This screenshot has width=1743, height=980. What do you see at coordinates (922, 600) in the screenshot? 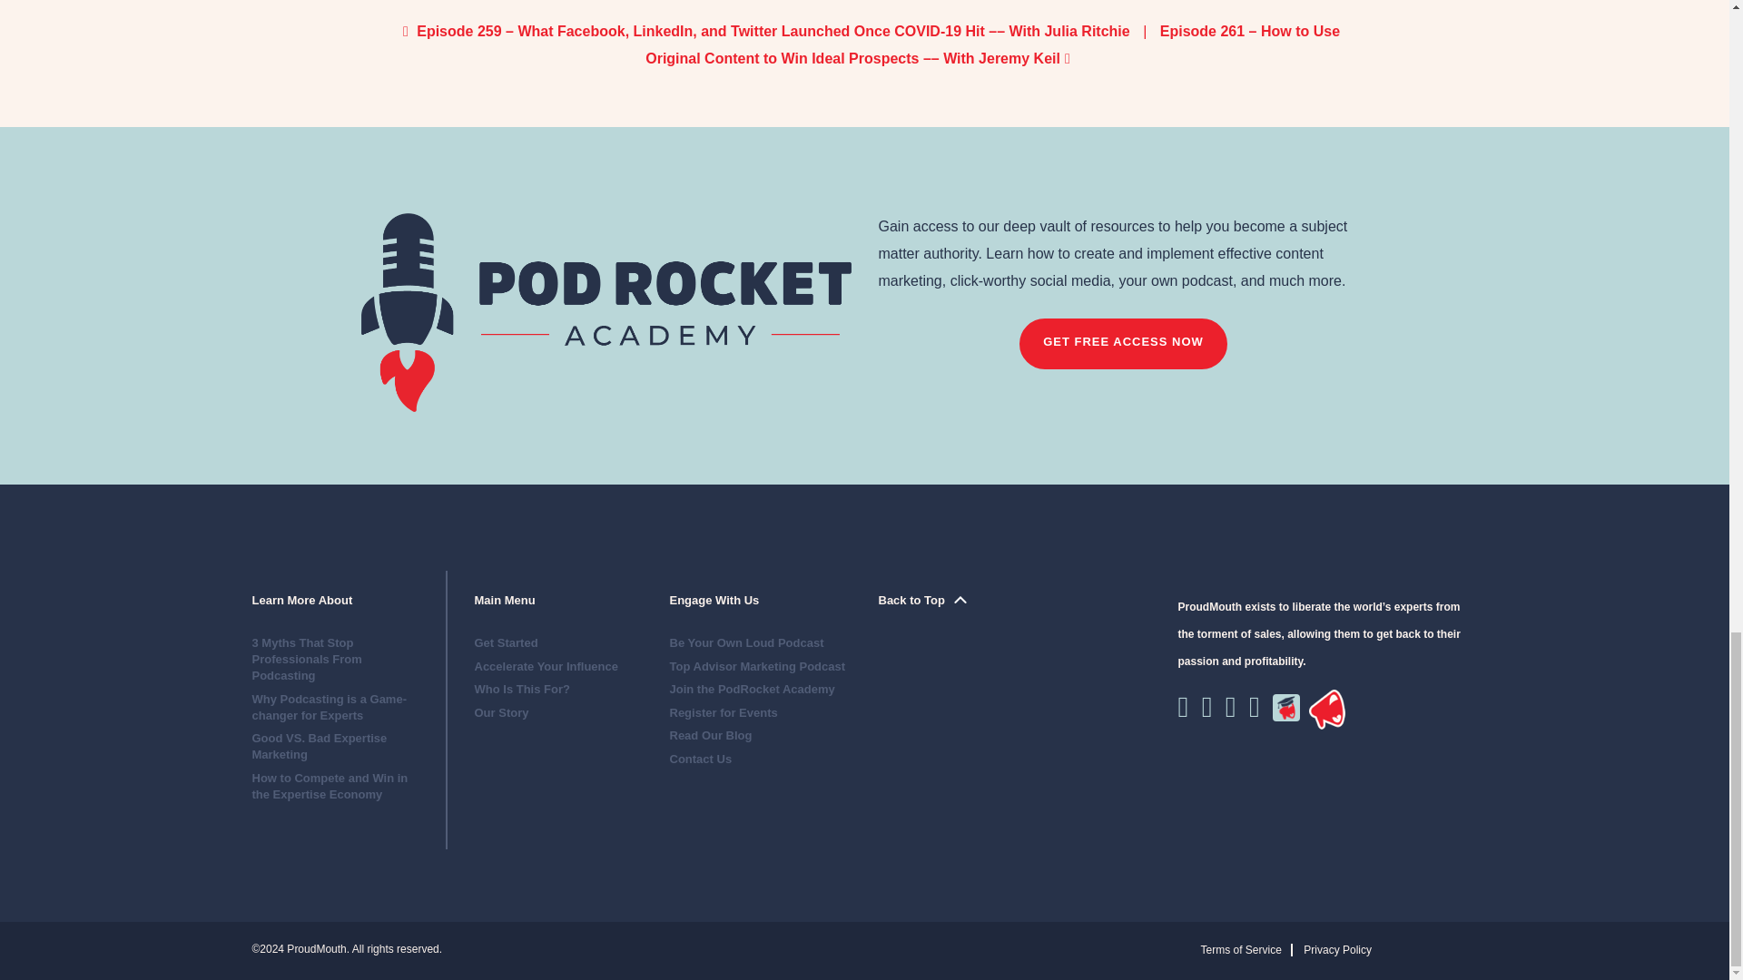
I see `Back to Top` at bounding box center [922, 600].